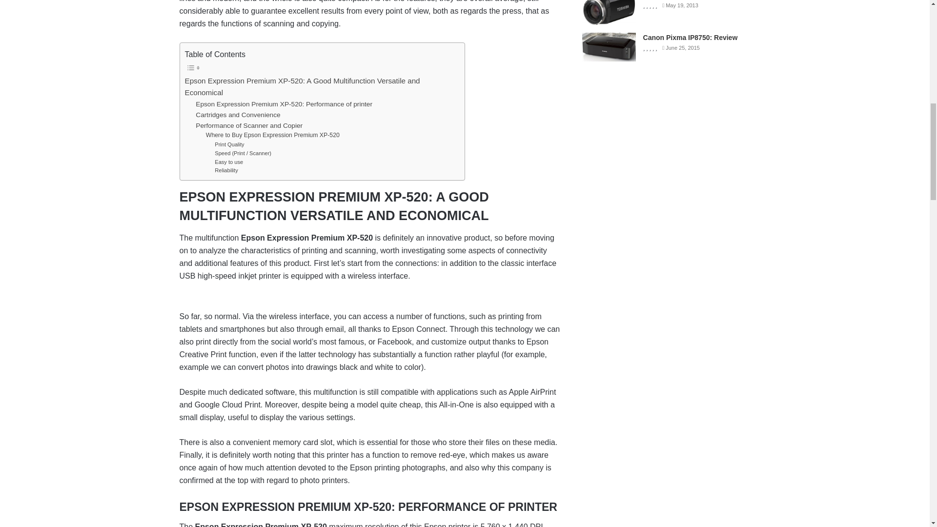 Image resolution: width=937 pixels, height=527 pixels. I want to click on Where to Buy Epson Expression Premium XP-520, so click(272, 136).